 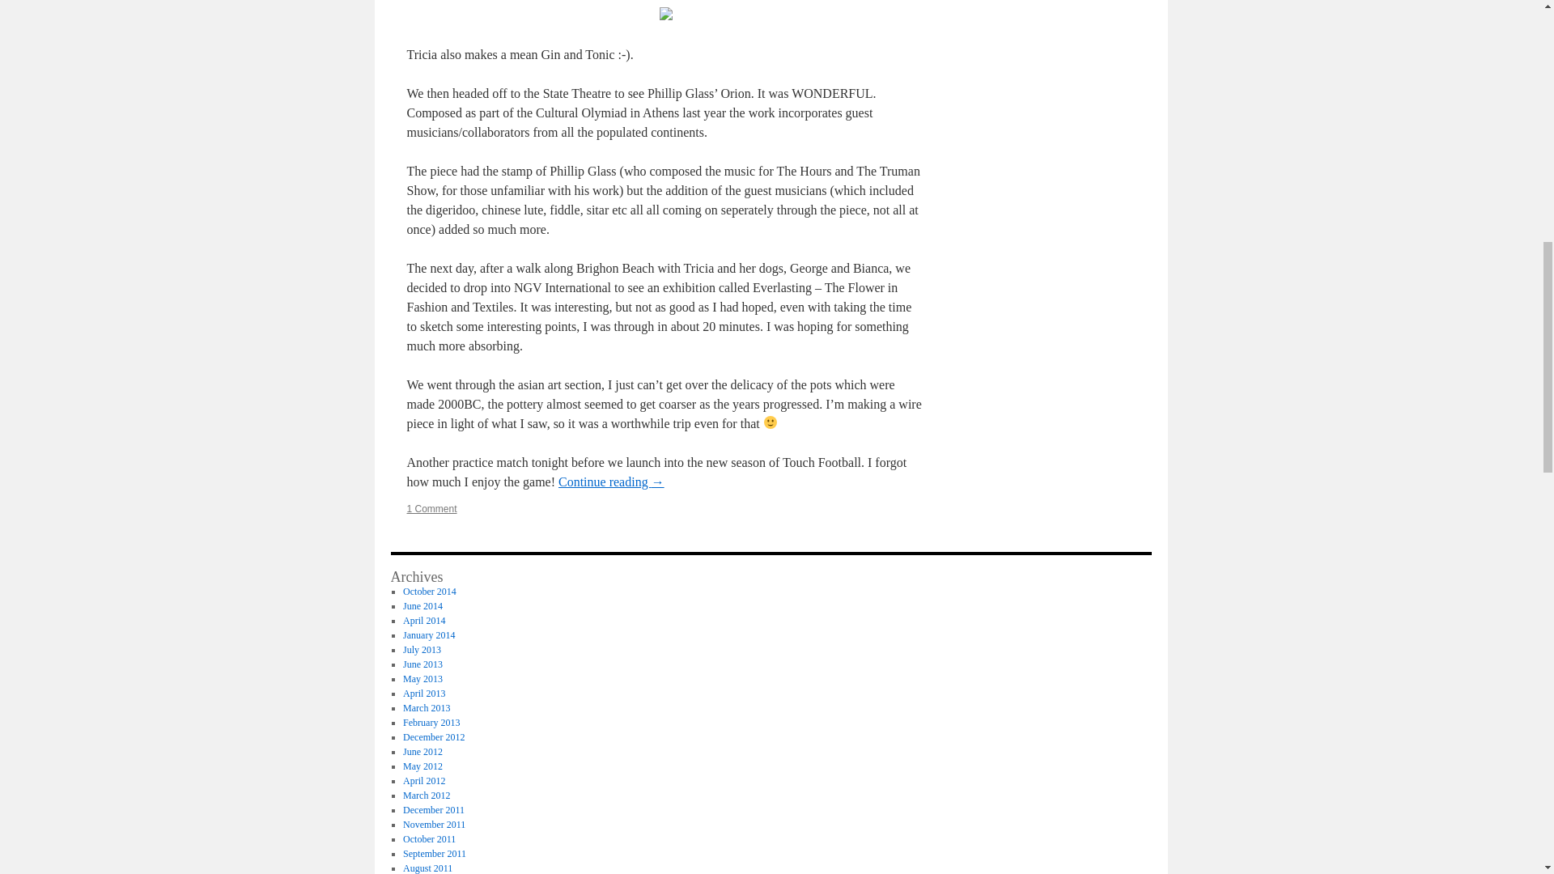 I want to click on June 2013, so click(x=422, y=664).